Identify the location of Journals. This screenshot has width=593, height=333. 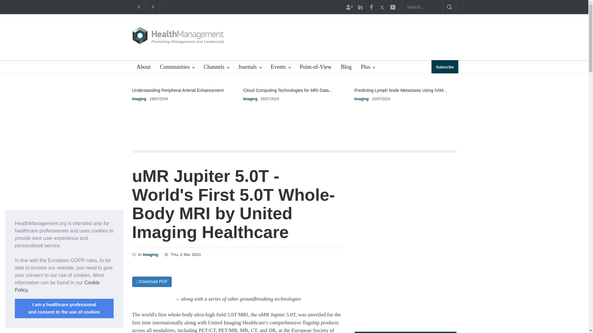
(250, 67).